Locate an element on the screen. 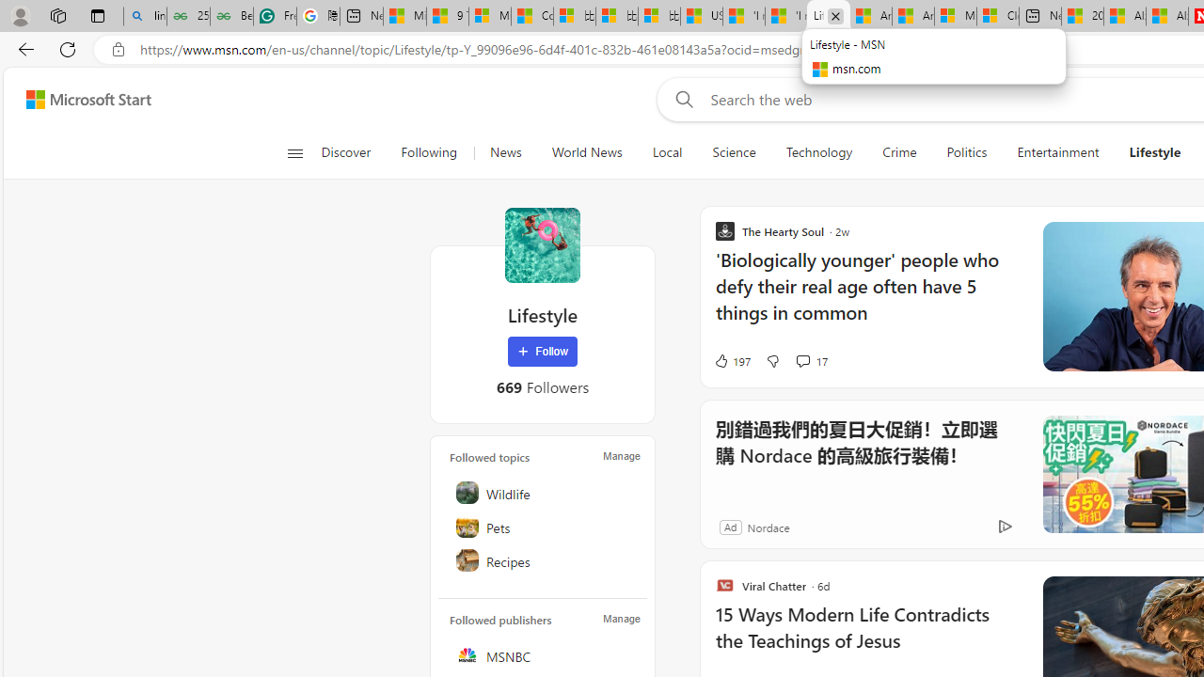 This screenshot has height=677, width=1204. Following is located at coordinates (430, 152).